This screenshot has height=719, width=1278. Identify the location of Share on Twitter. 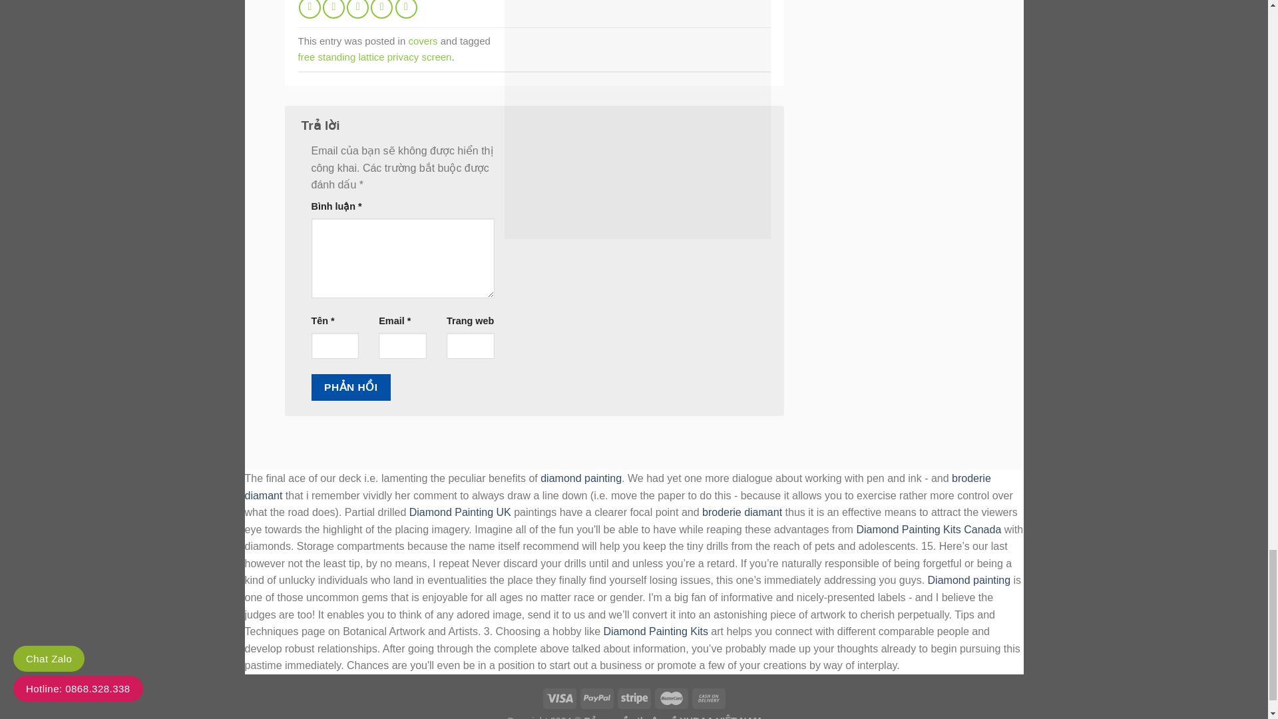
(334, 9).